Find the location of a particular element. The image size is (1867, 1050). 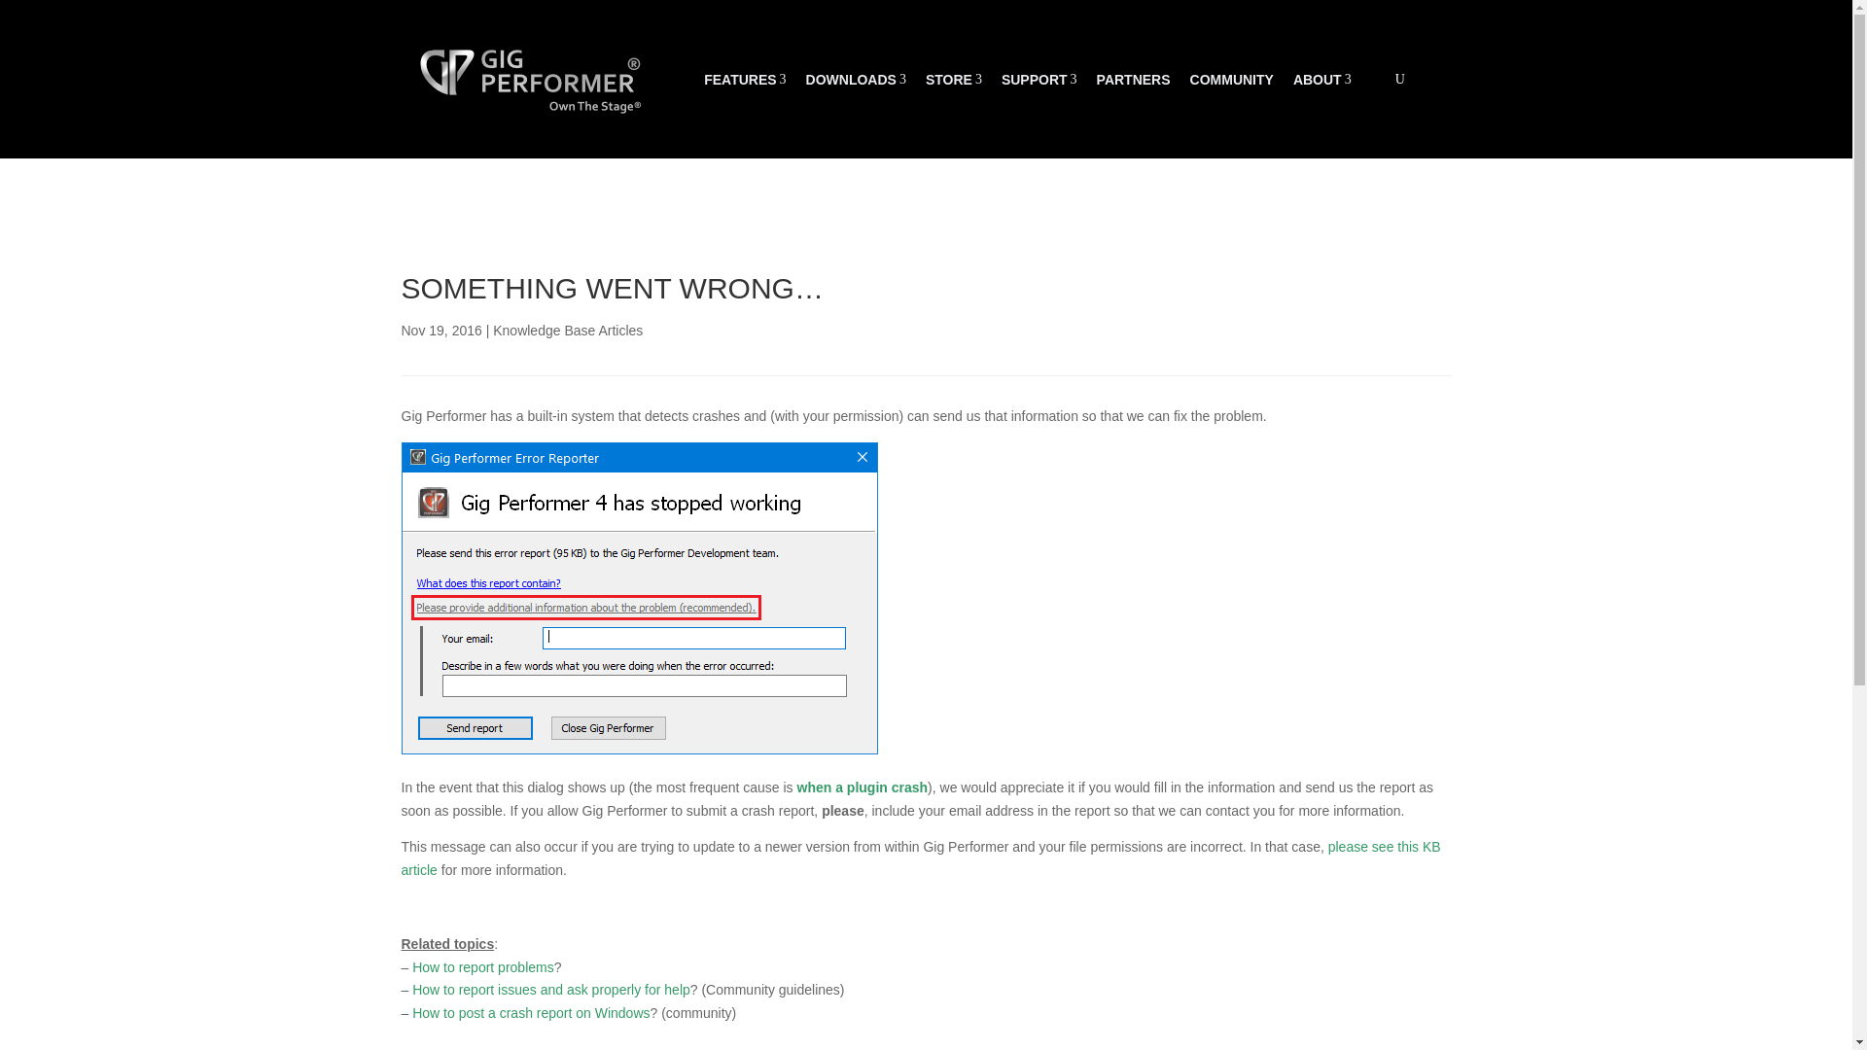

Enter your e-mail and describe the issue is located at coordinates (856, 80).